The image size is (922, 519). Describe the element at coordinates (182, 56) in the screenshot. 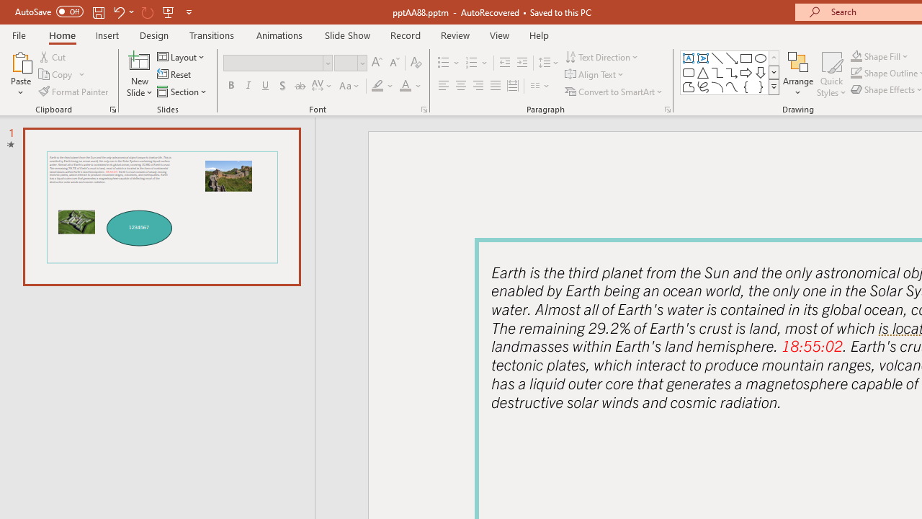

I see `Layout` at that location.